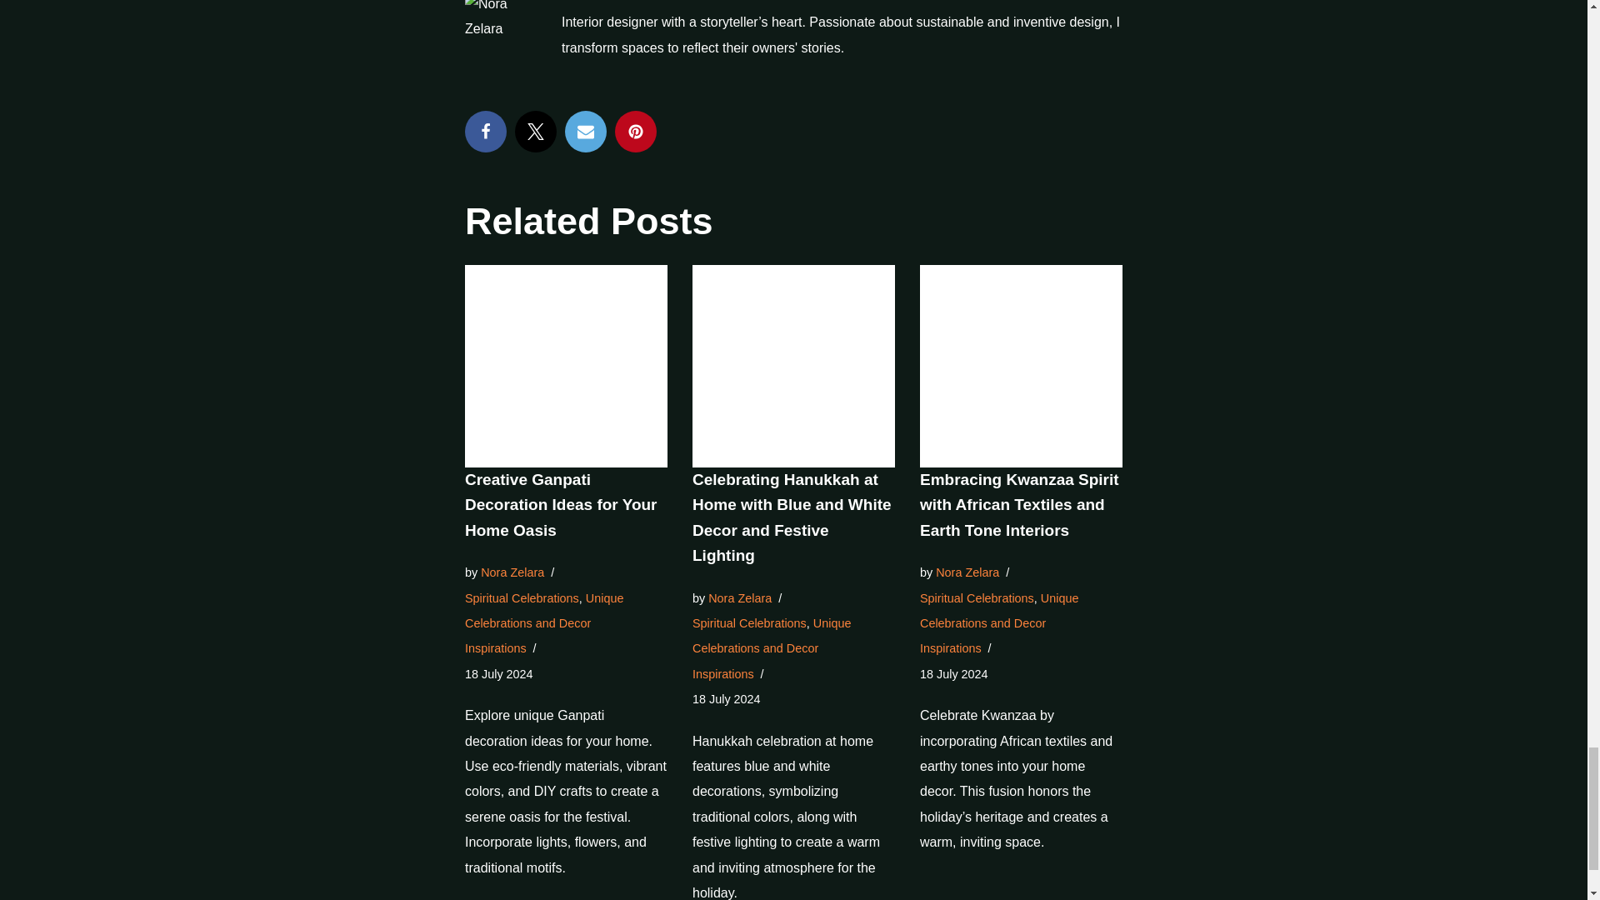 The height and width of the screenshot is (900, 1600). What do you see at coordinates (740, 597) in the screenshot?
I see `Posts by Nora Zelara` at bounding box center [740, 597].